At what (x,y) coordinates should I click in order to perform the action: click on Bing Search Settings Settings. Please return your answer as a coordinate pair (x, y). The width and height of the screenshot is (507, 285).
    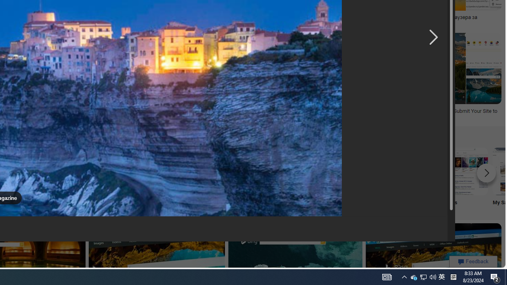
    Looking at the image, I should click on (359, 178).